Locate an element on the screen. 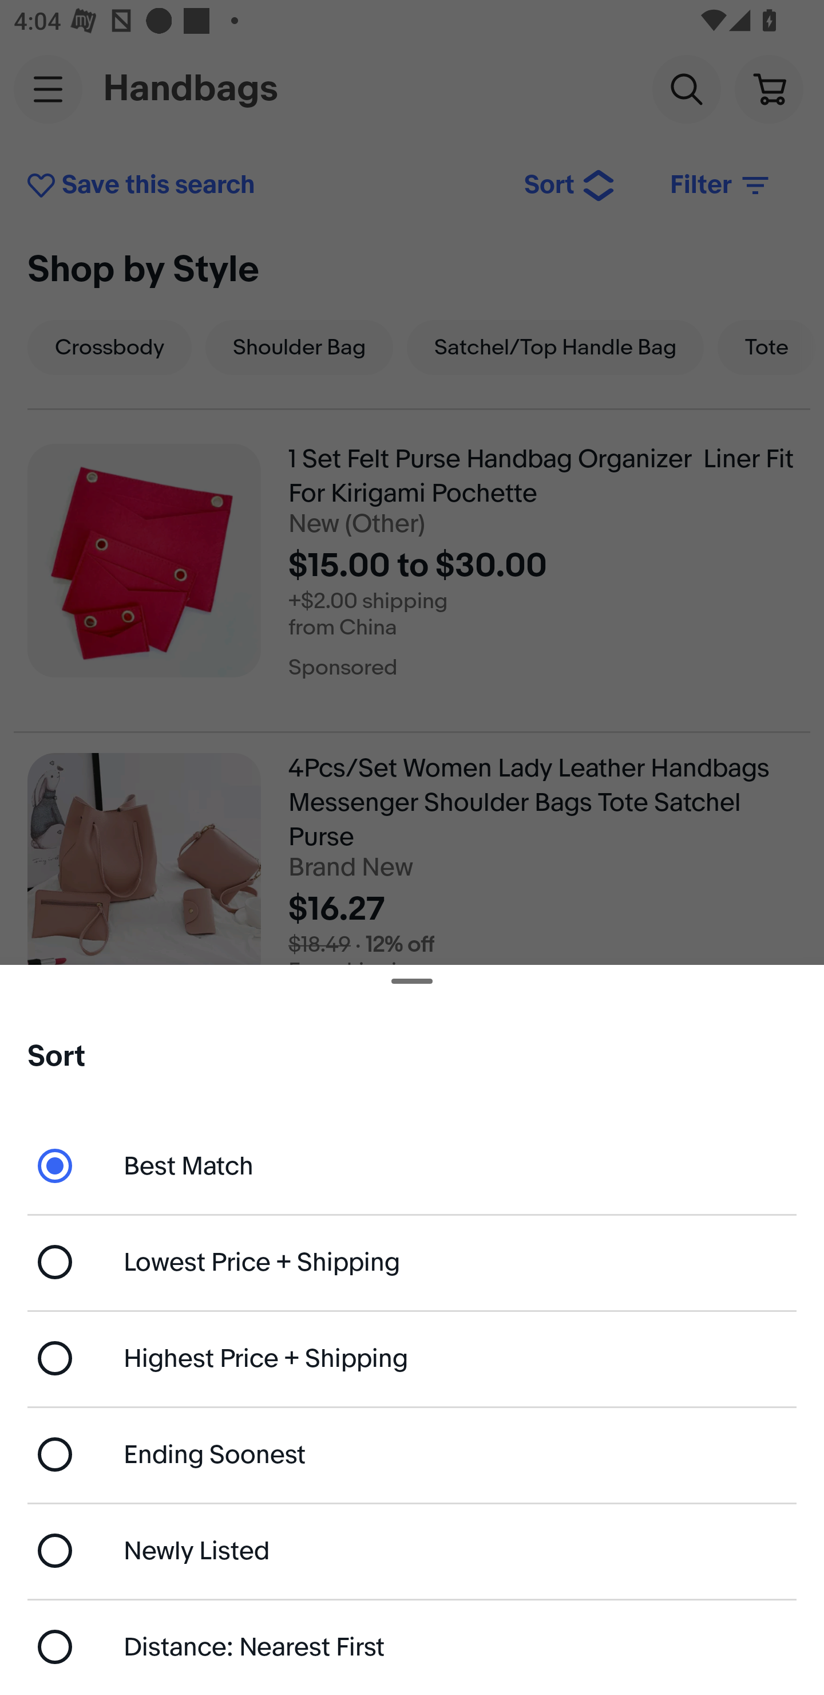 This screenshot has width=824, height=1695. Newly Listed is located at coordinates (412, 1550).